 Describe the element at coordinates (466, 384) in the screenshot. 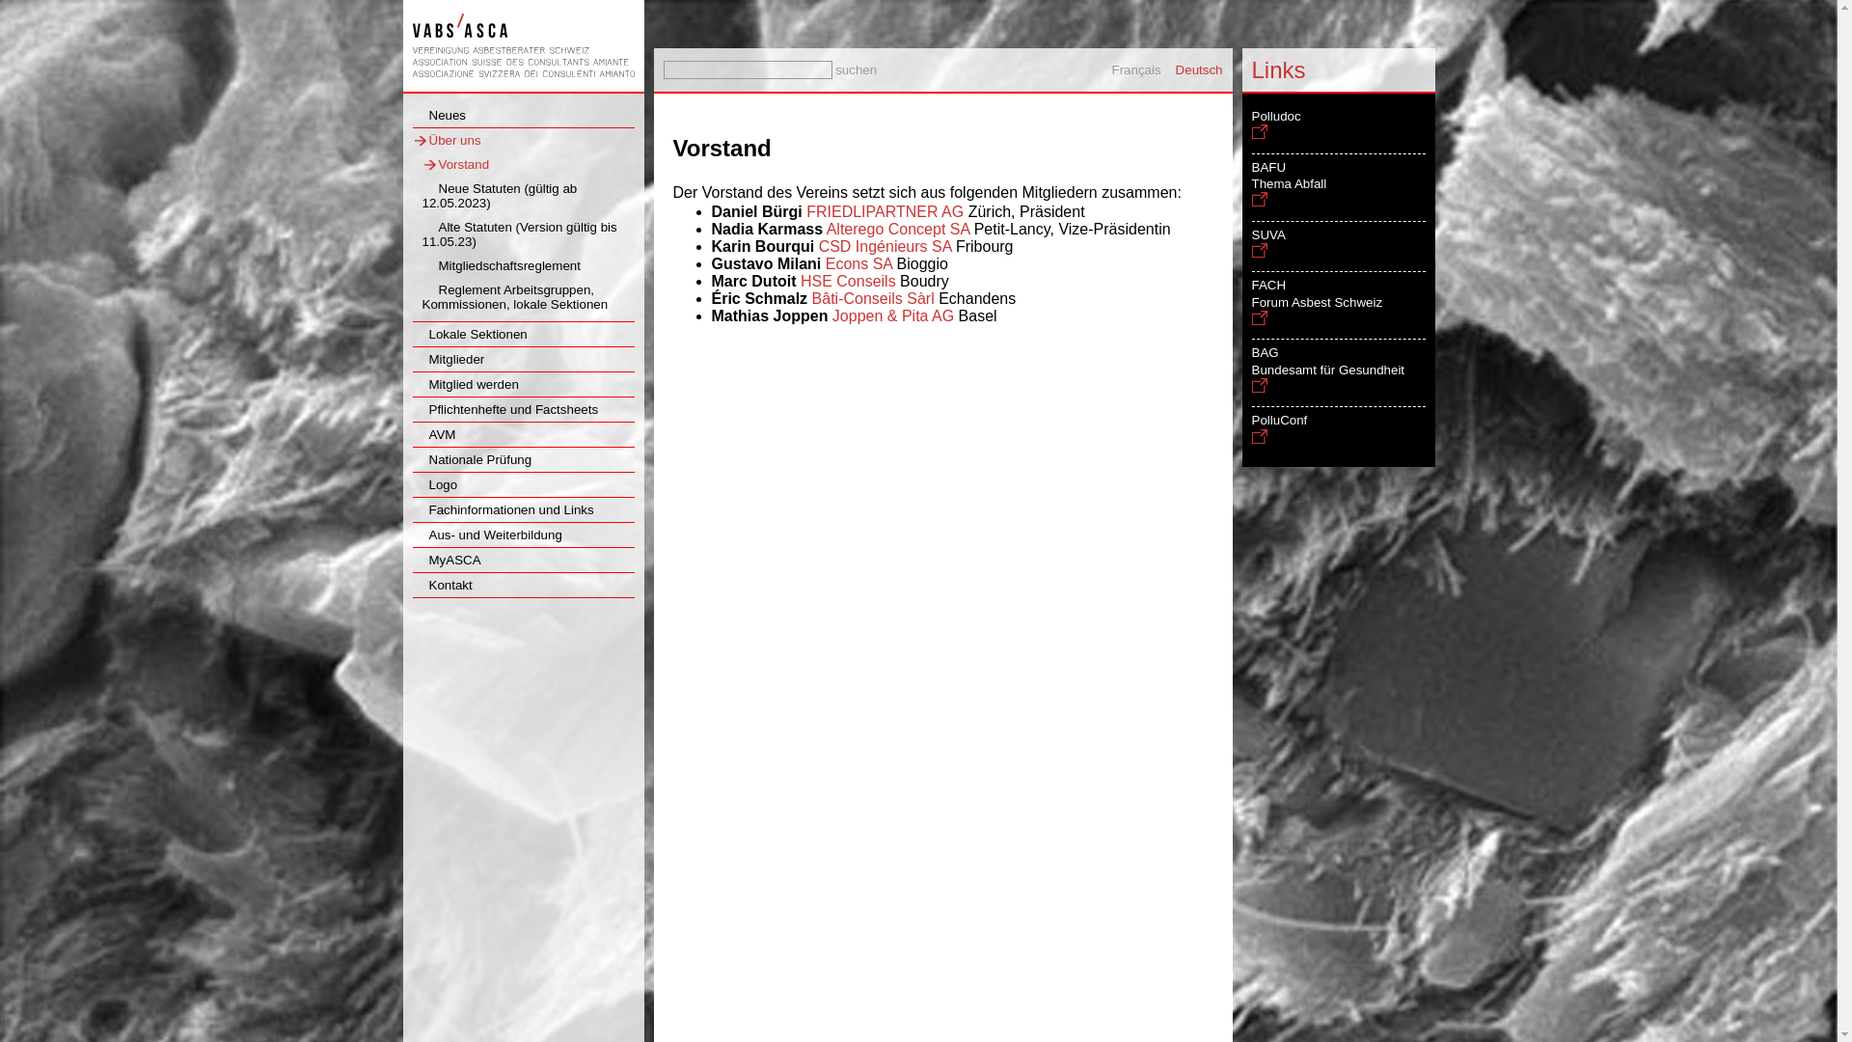

I see `Mitglied werden` at that location.